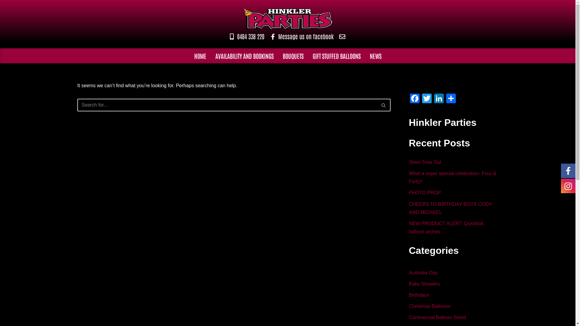 Image resolution: width=580 pixels, height=326 pixels. What do you see at coordinates (425, 162) in the screenshot?
I see `Short Time Out` at bounding box center [425, 162].